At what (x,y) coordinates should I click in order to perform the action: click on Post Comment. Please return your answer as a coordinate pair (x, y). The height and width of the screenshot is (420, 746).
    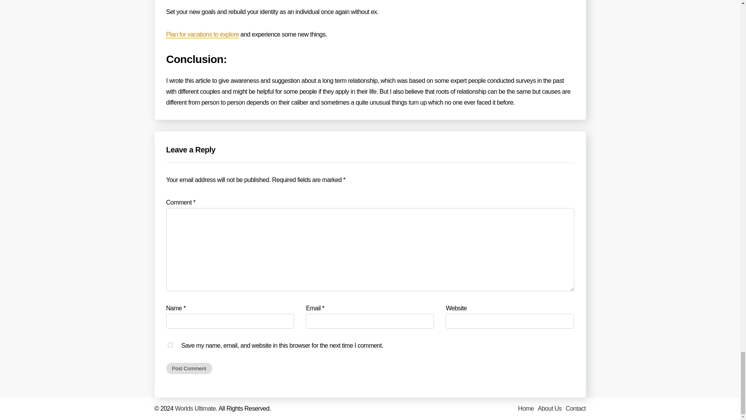
    Looking at the image, I should click on (189, 369).